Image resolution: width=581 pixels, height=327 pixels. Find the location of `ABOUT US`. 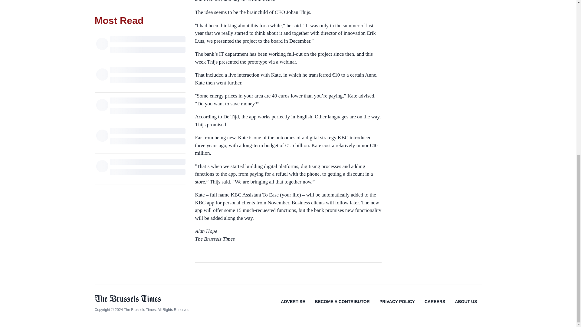

ABOUT US is located at coordinates (465, 306).